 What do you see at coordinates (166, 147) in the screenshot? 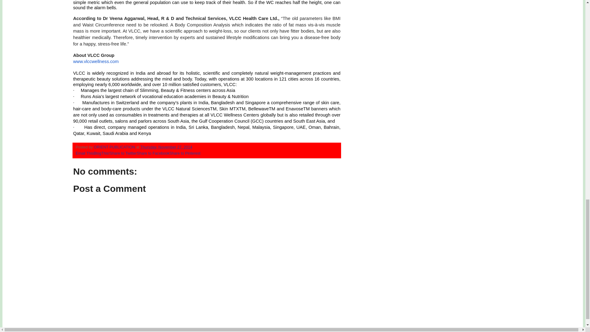
I see `permanent link` at bounding box center [166, 147].